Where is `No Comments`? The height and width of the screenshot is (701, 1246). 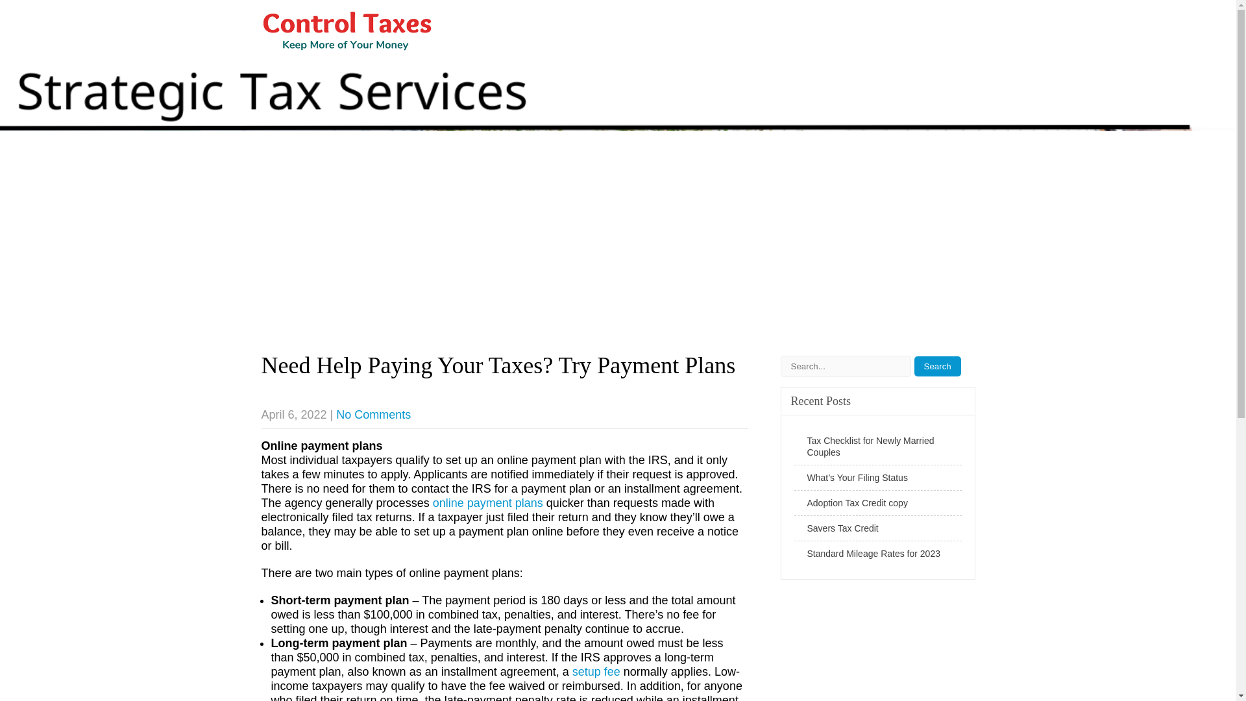
No Comments is located at coordinates (374, 414).